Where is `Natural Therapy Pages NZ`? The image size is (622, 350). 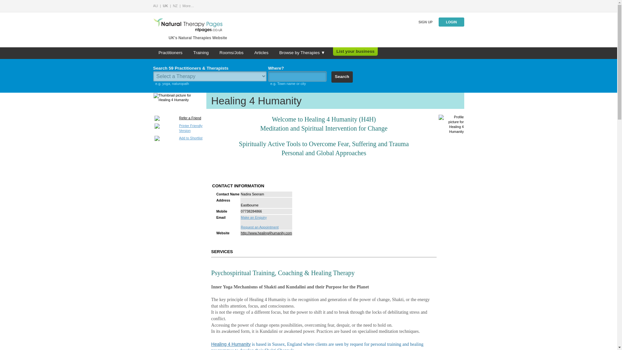
Natural Therapy Pages NZ is located at coordinates (175, 6).